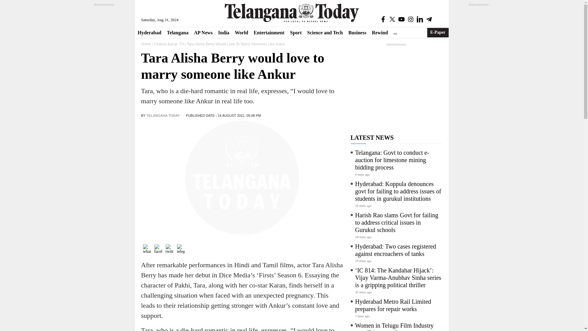  Describe the element at coordinates (325, 32) in the screenshot. I see `Science and Tech` at that location.